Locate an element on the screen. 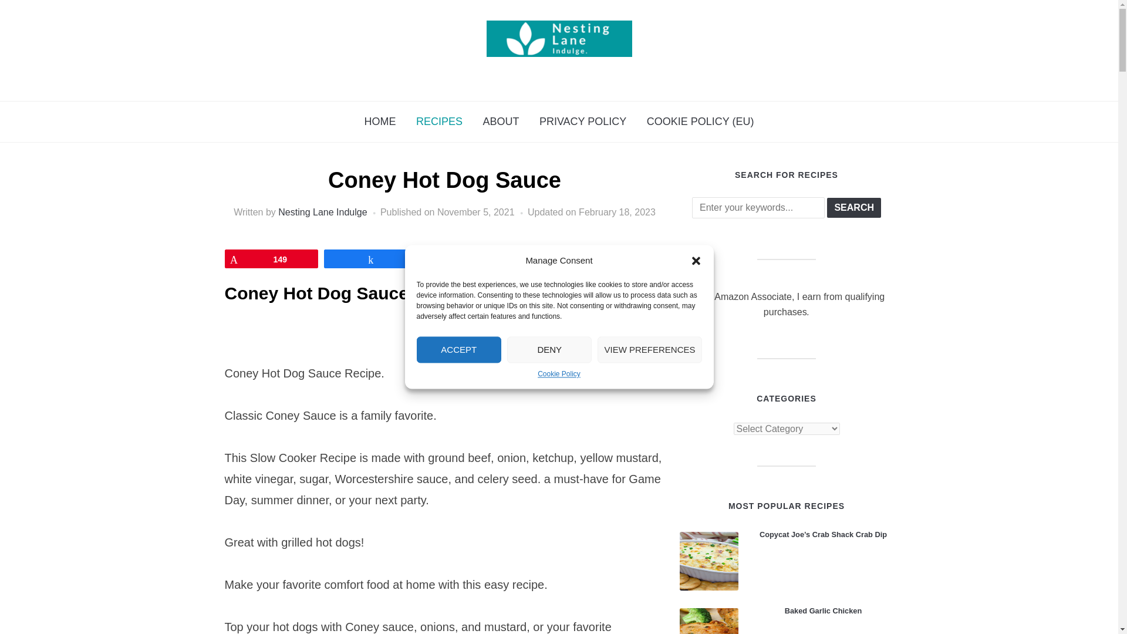 The image size is (1127, 634). Cookie Policy is located at coordinates (559, 373).